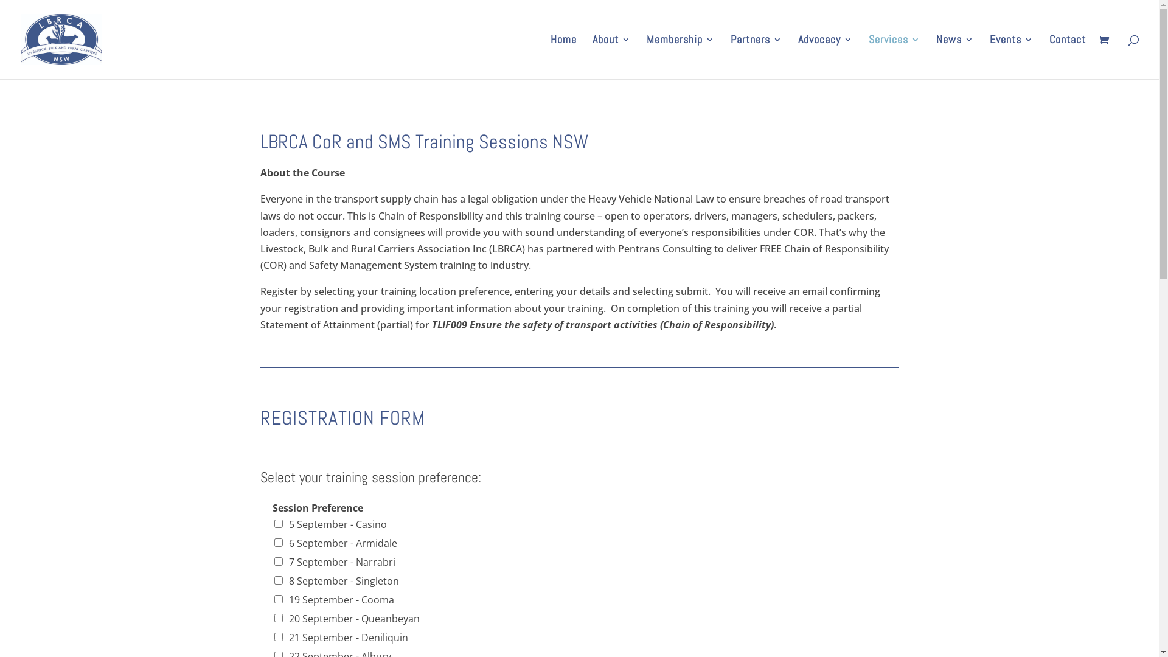  What do you see at coordinates (563, 57) in the screenshot?
I see `Home` at bounding box center [563, 57].